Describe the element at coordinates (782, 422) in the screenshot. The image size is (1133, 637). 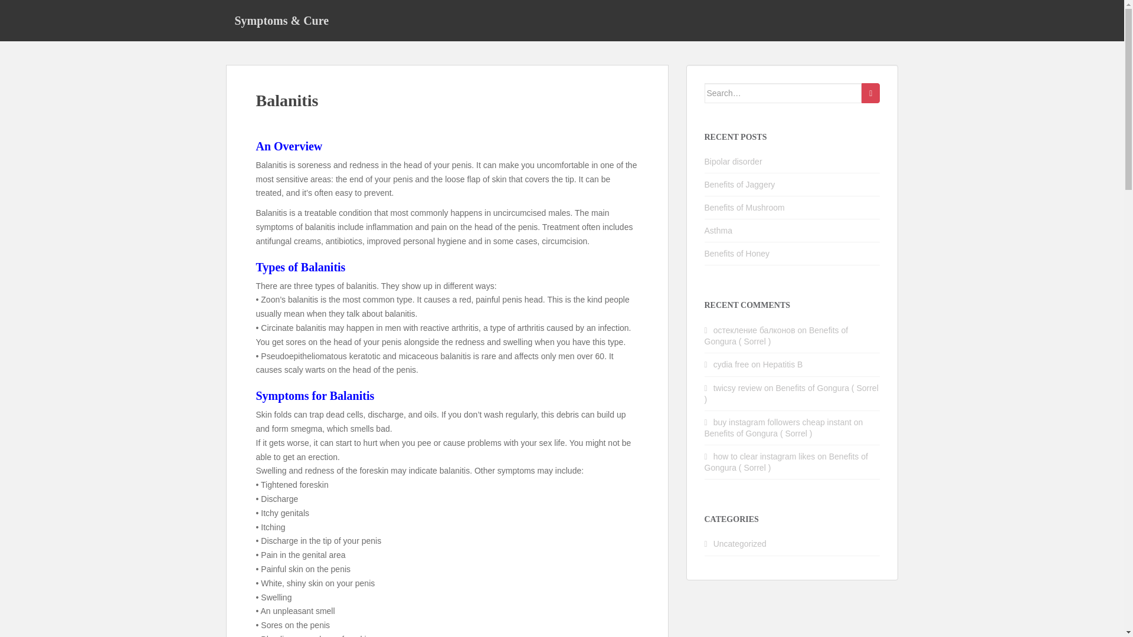
I see `buy instagram followers cheap instant` at that location.